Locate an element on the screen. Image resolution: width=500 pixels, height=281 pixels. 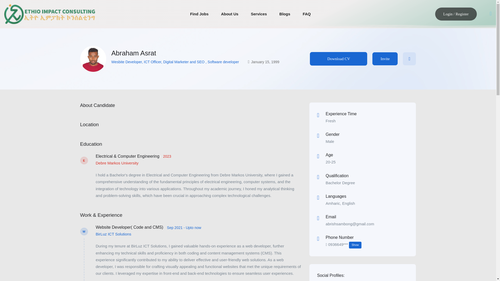
About Us is located at coordinates (230, 14).